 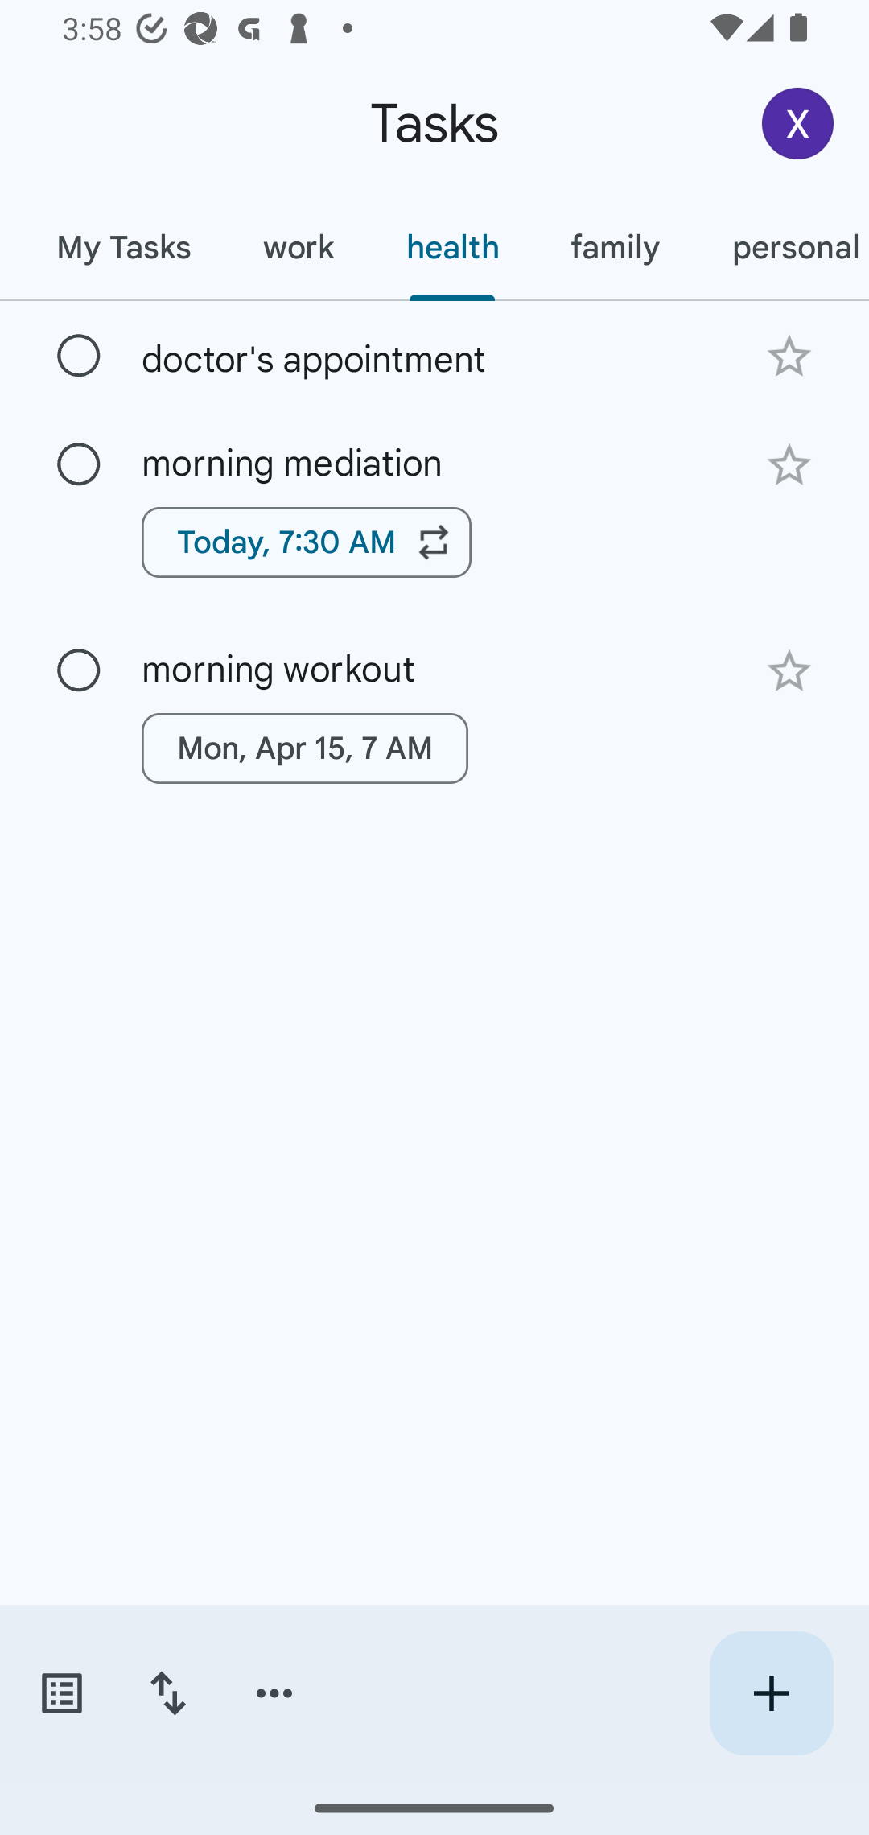 What do you see at coordinates (122, 247) in the screenshot?
I see `My Tasks` at bounding box center [122, 247].